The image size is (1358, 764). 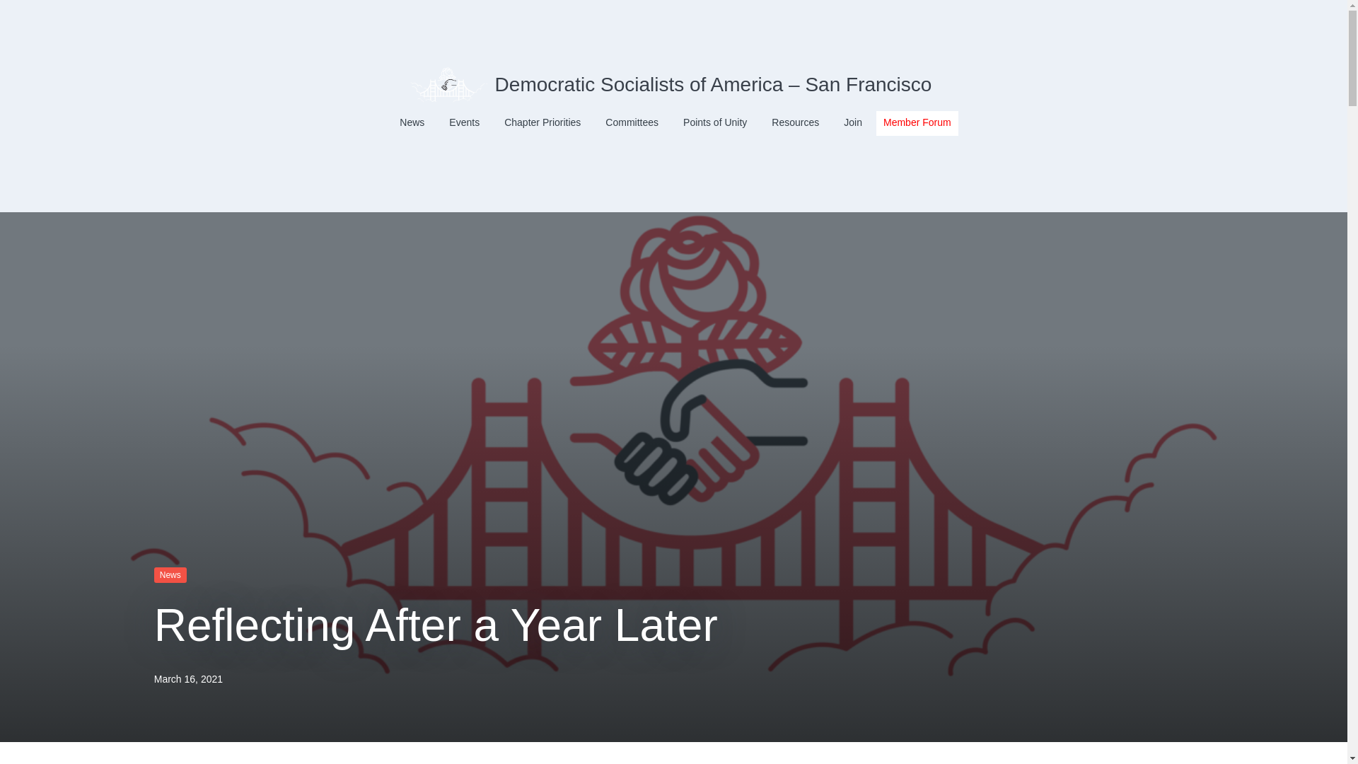 I want to click on News, so click(x=412, y=123).